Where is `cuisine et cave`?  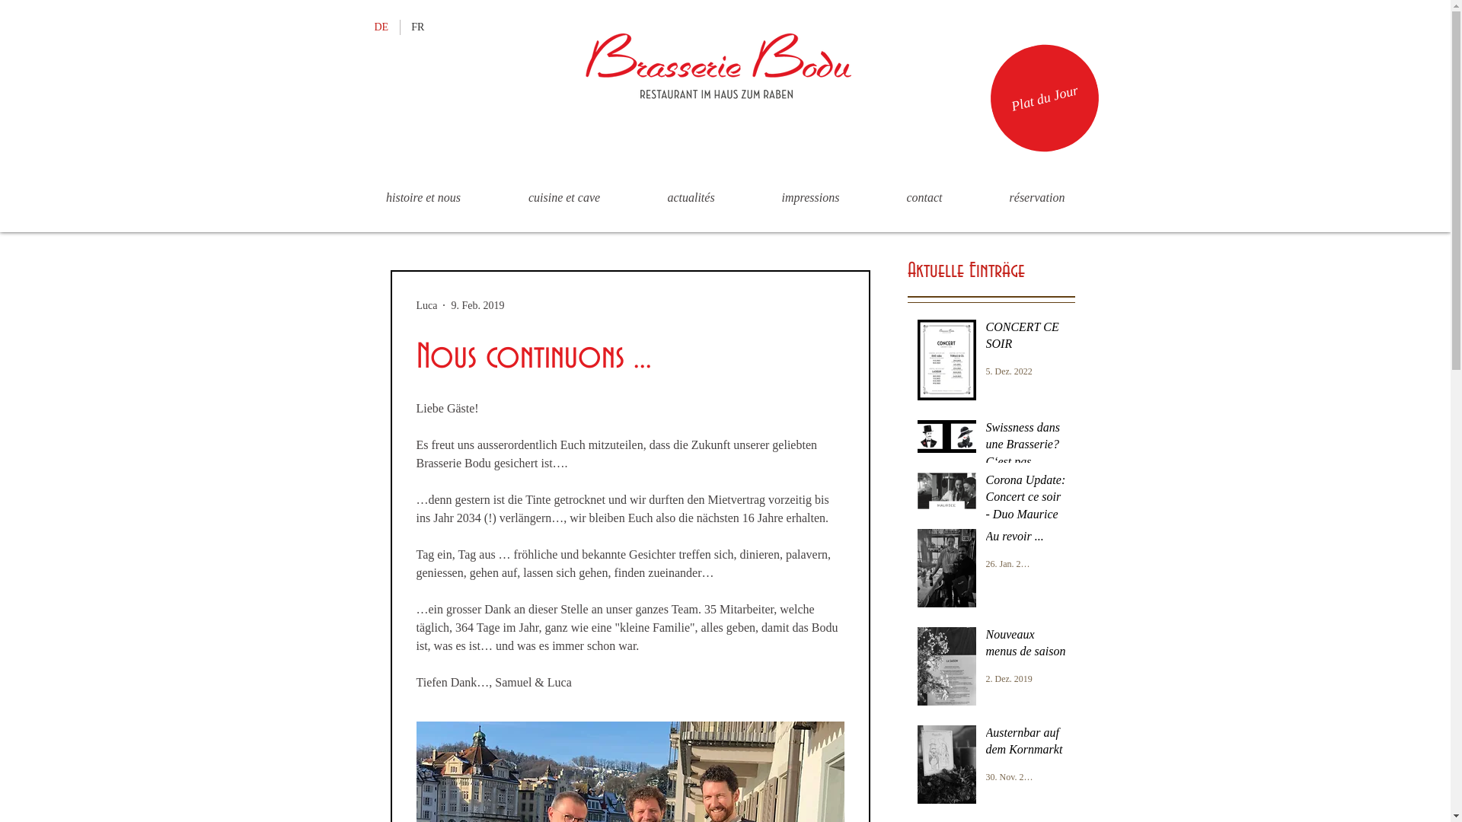
cuisine et cave is located at coordinates (565, 198).